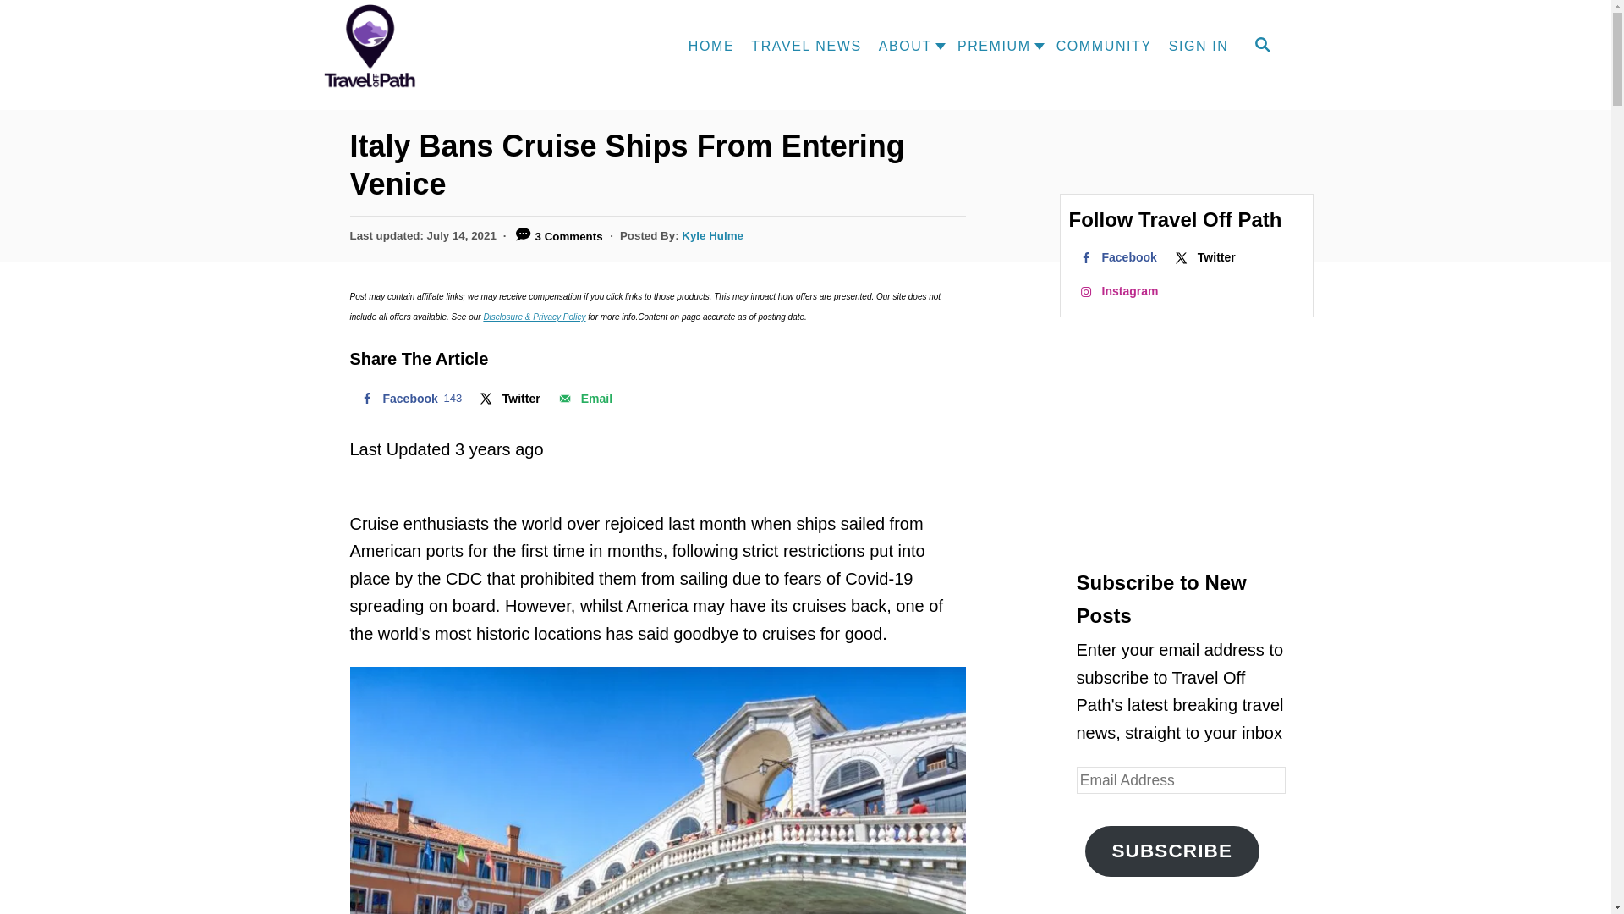  Describe the element at coordinates (508, 399) in the screenshot. I see `Share on X` at that location.